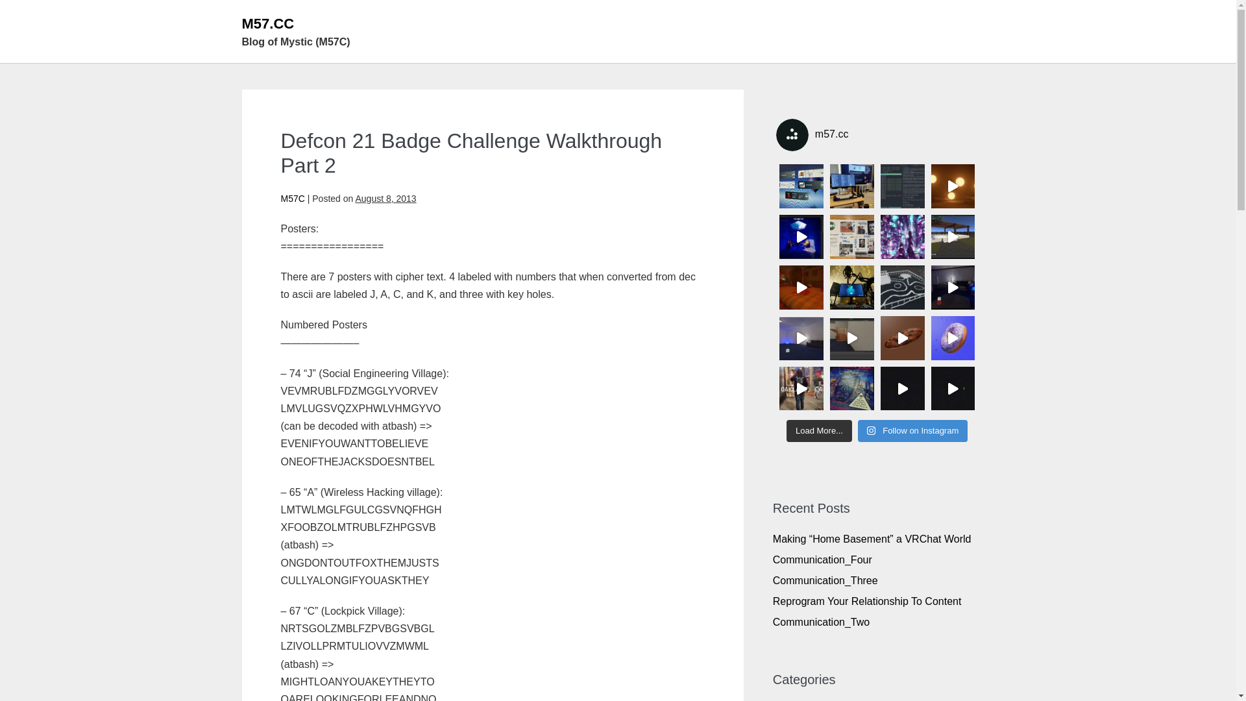 This screenshot has height=701, width=1246. What do you see at coordinates (867, 601) in the screenshot?
I see `Reprogram Your Relationship To Content` at bounding box center [867, 601].